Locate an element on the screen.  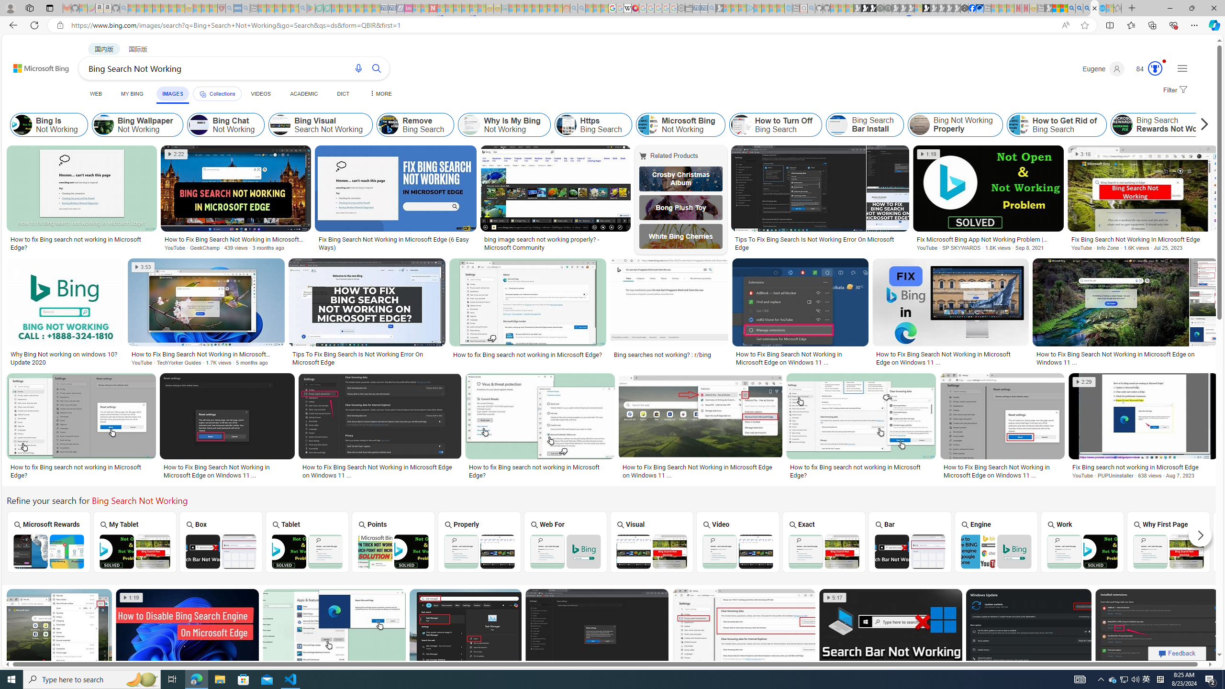
Bing Video Search Not Working is located at coordinates (738, 551).